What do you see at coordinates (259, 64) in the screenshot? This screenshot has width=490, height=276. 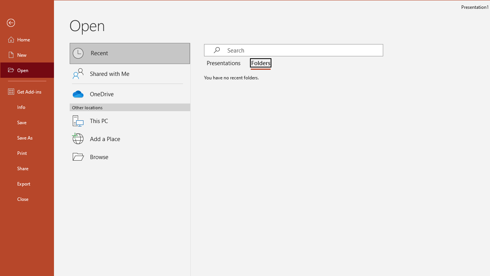 I see `Folders` at bounding box center [259, 64].